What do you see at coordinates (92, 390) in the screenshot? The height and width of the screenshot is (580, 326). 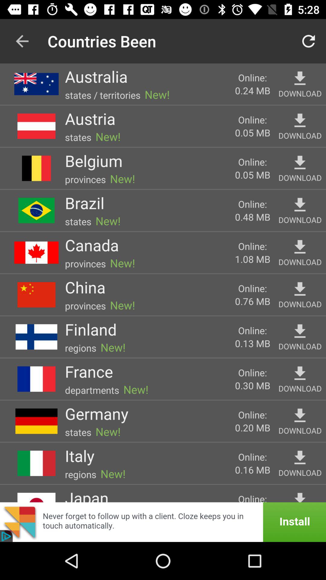 I see `turn off item below france icon` at bounding box center [92, 390].